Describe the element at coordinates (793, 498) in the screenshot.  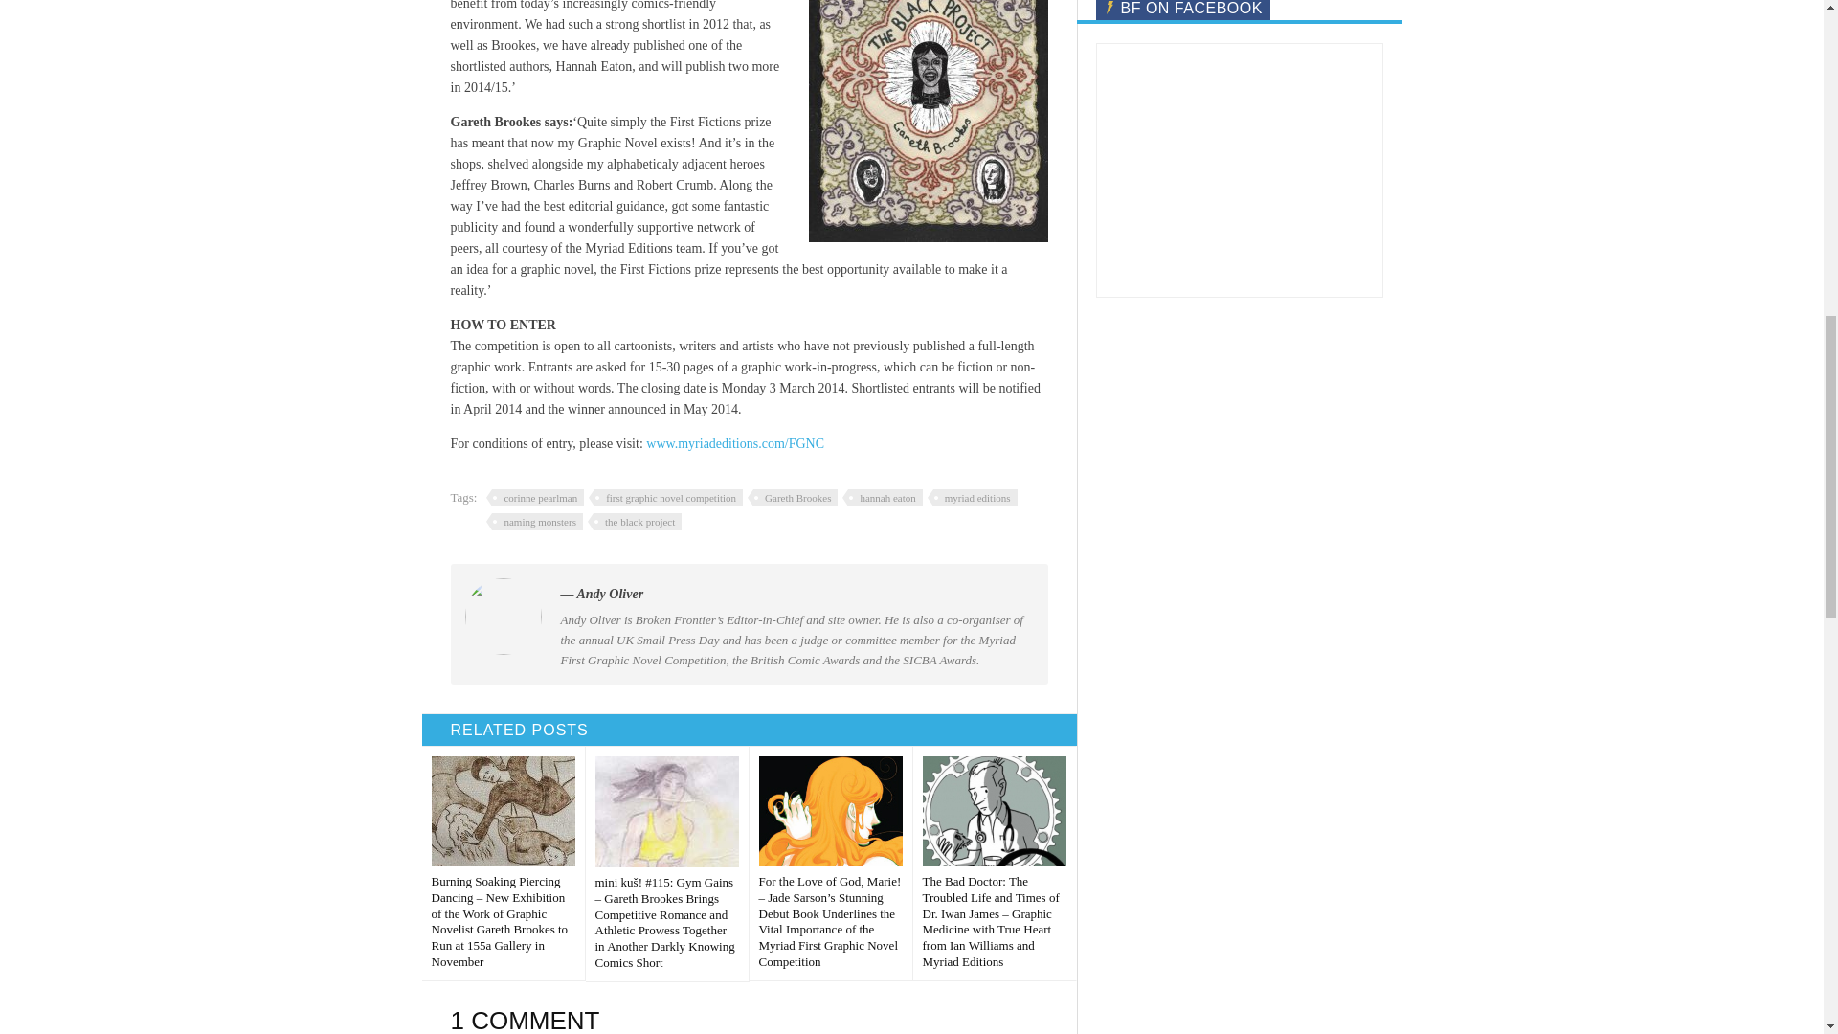
I see `Gareth Brookes` at that location.